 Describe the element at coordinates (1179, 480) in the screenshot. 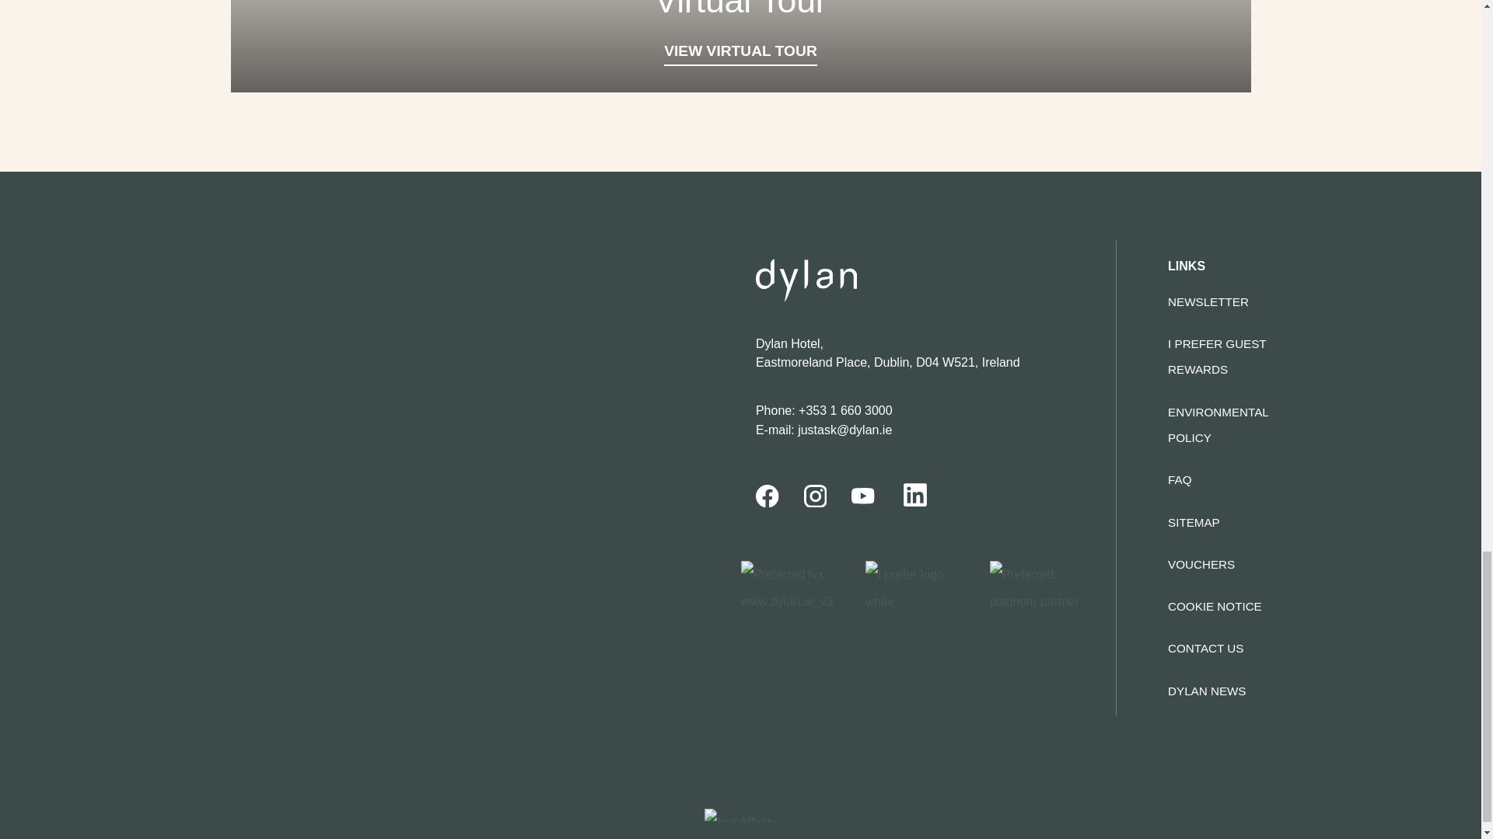

I see `FAQ` at that location.